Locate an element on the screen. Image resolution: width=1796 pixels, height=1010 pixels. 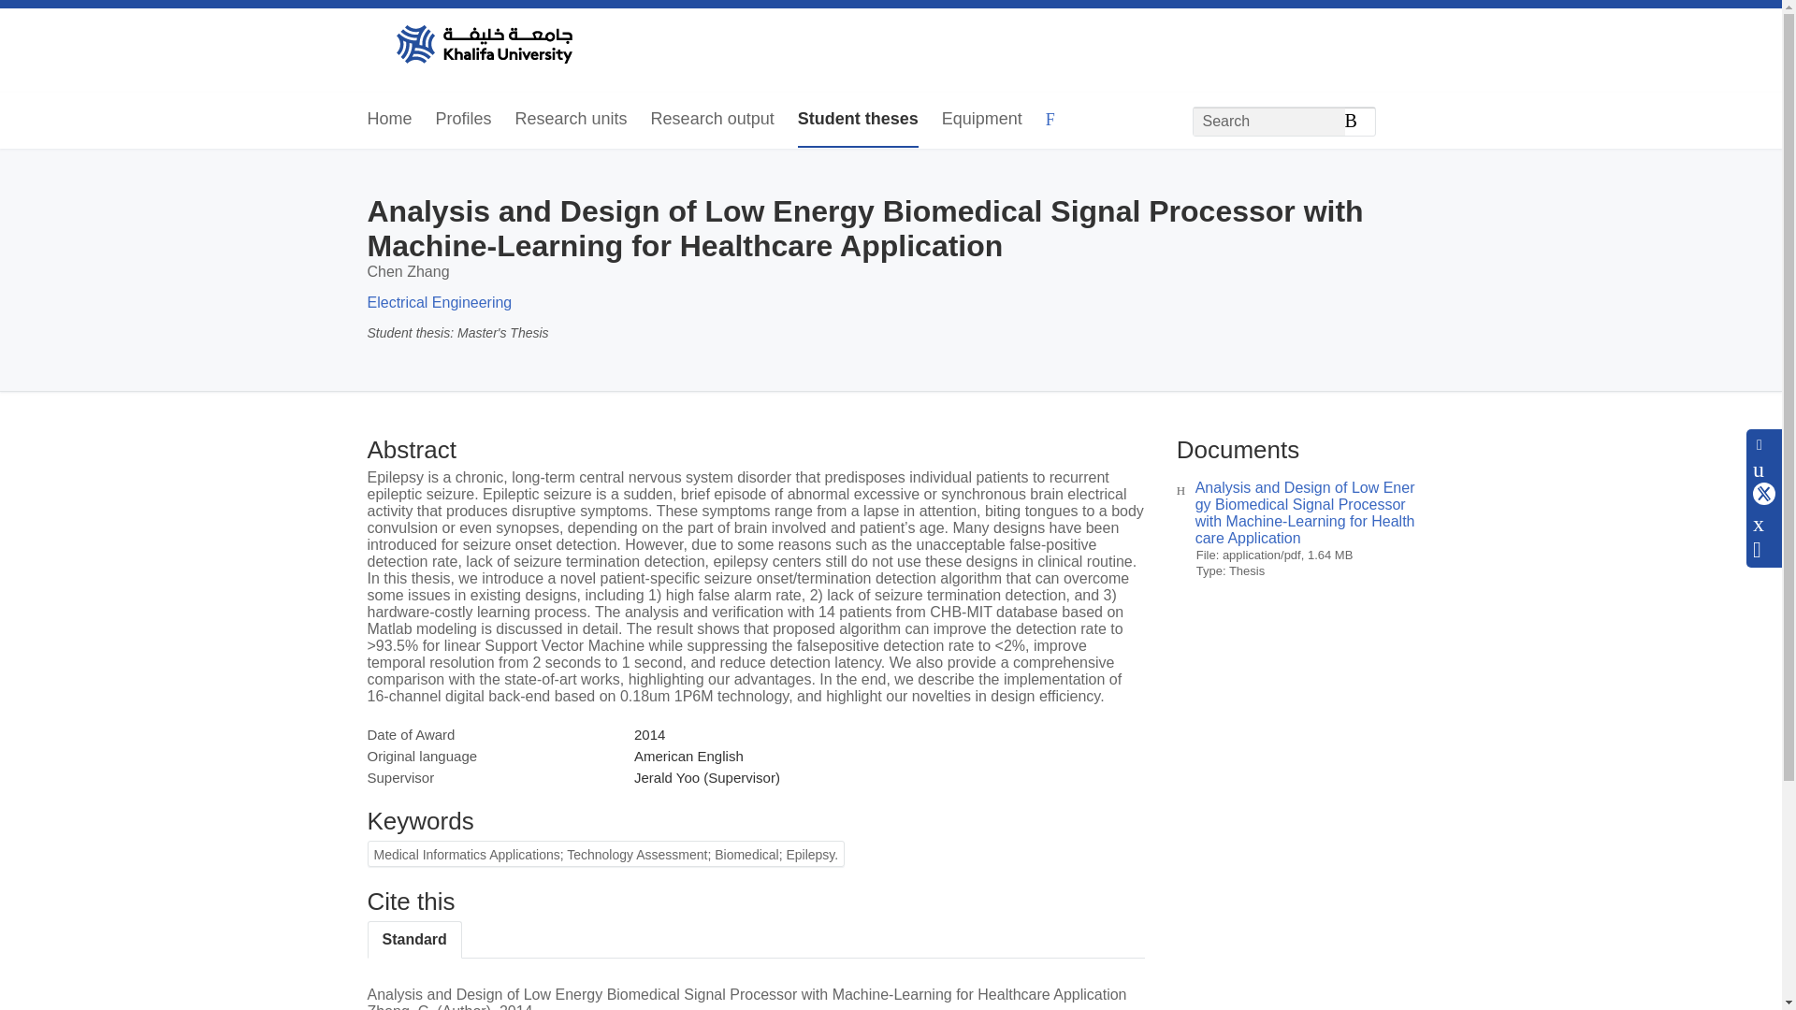
Khalifa University Home is located at coordinates (483, 46).